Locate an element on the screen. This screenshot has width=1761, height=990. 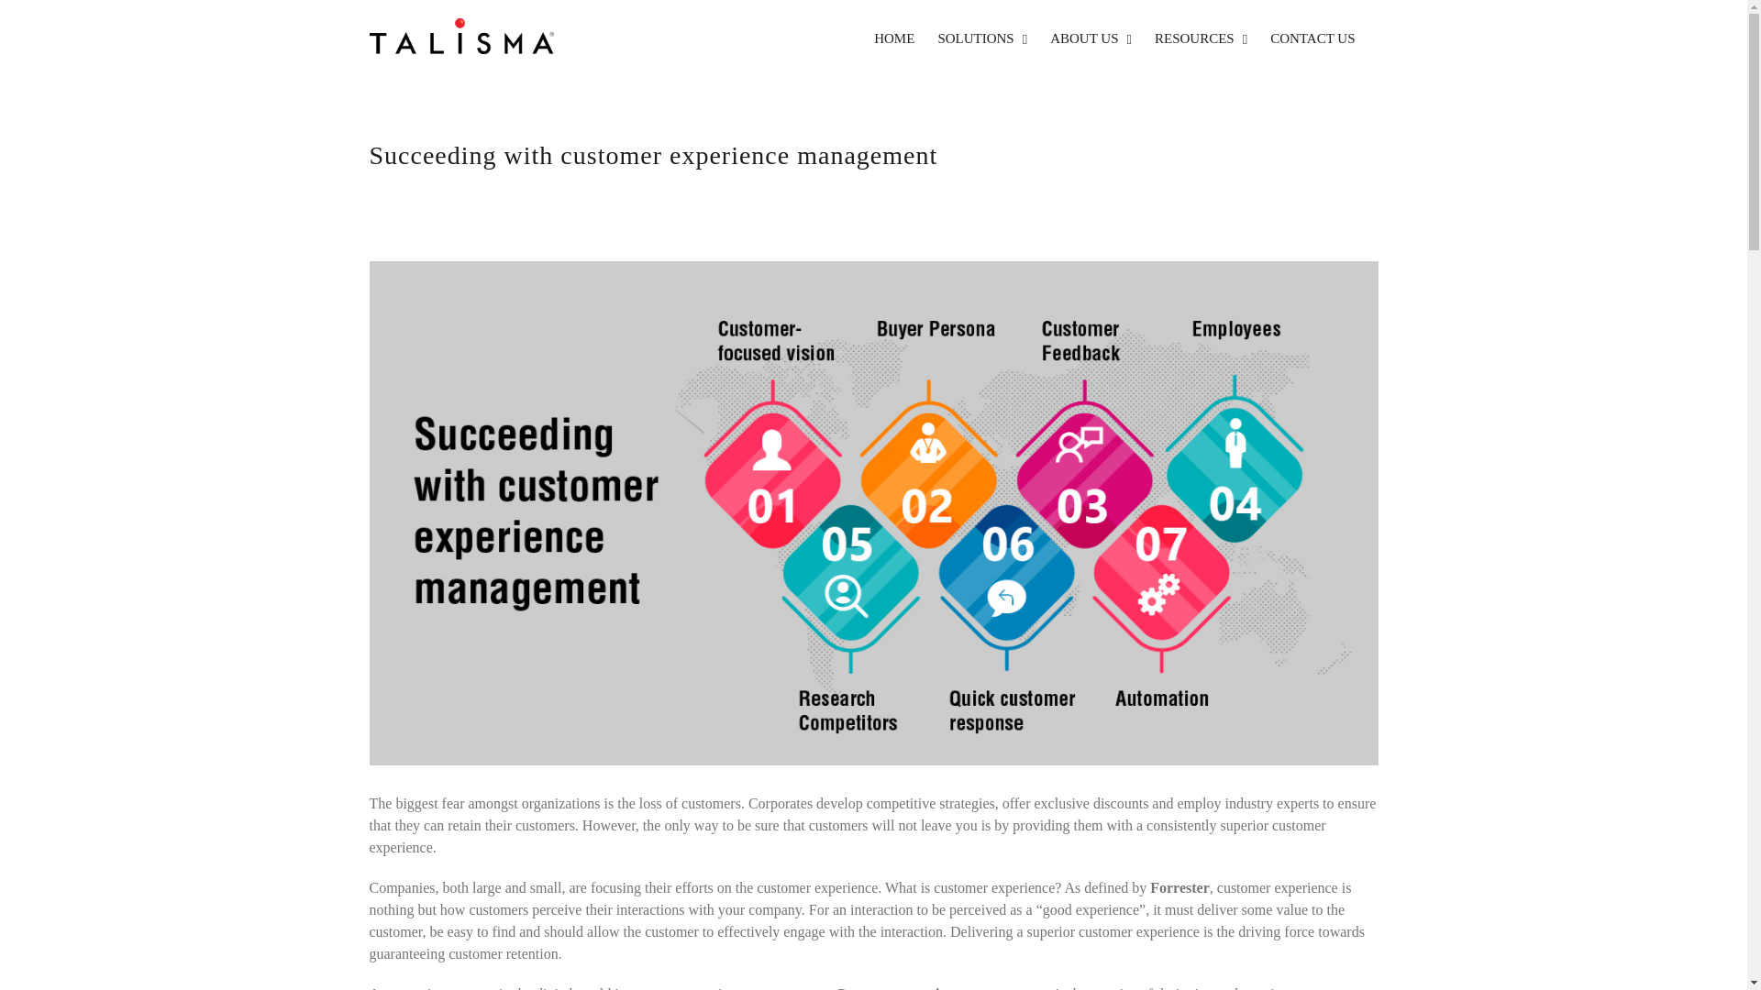
SOLUTIONS is located at coordinates (981, 38).